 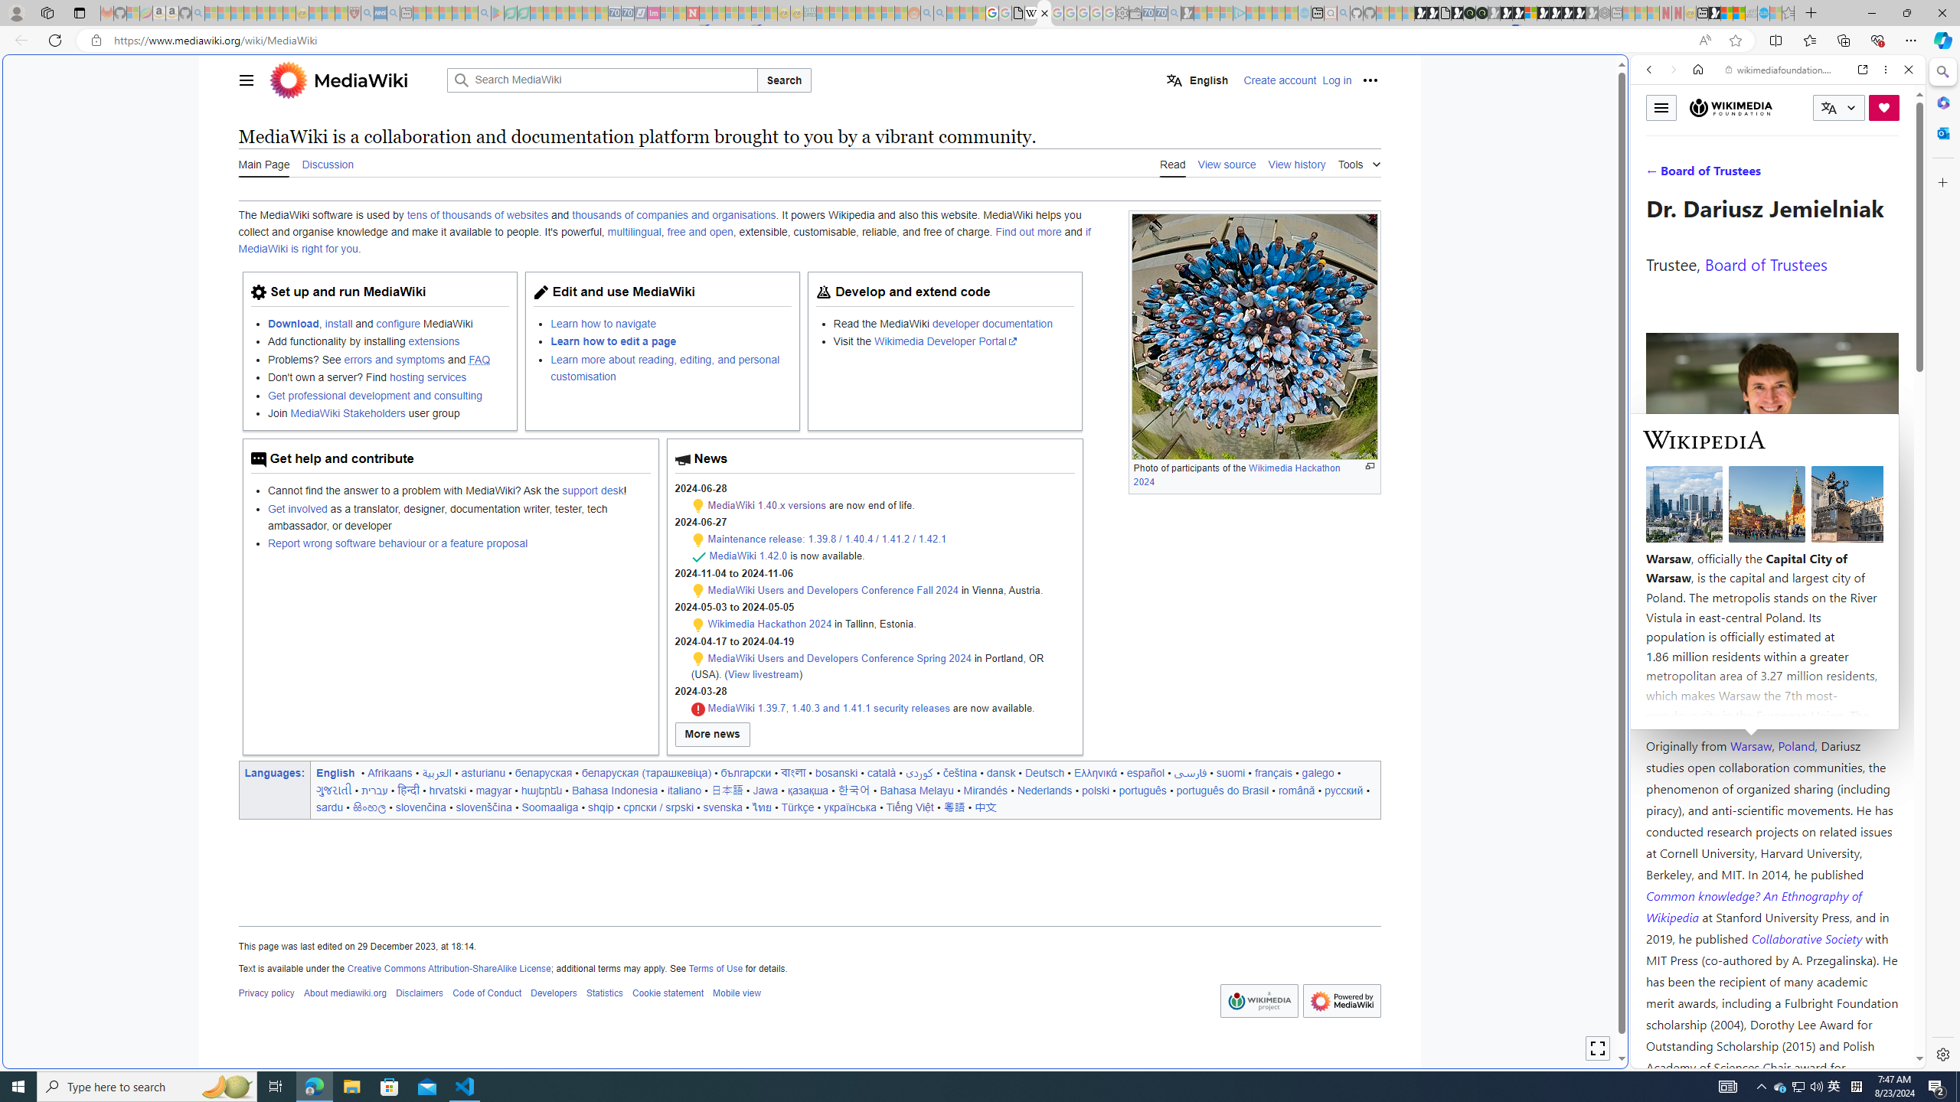 I want to click on About mediawiki.org, so click(x=345, y=993).